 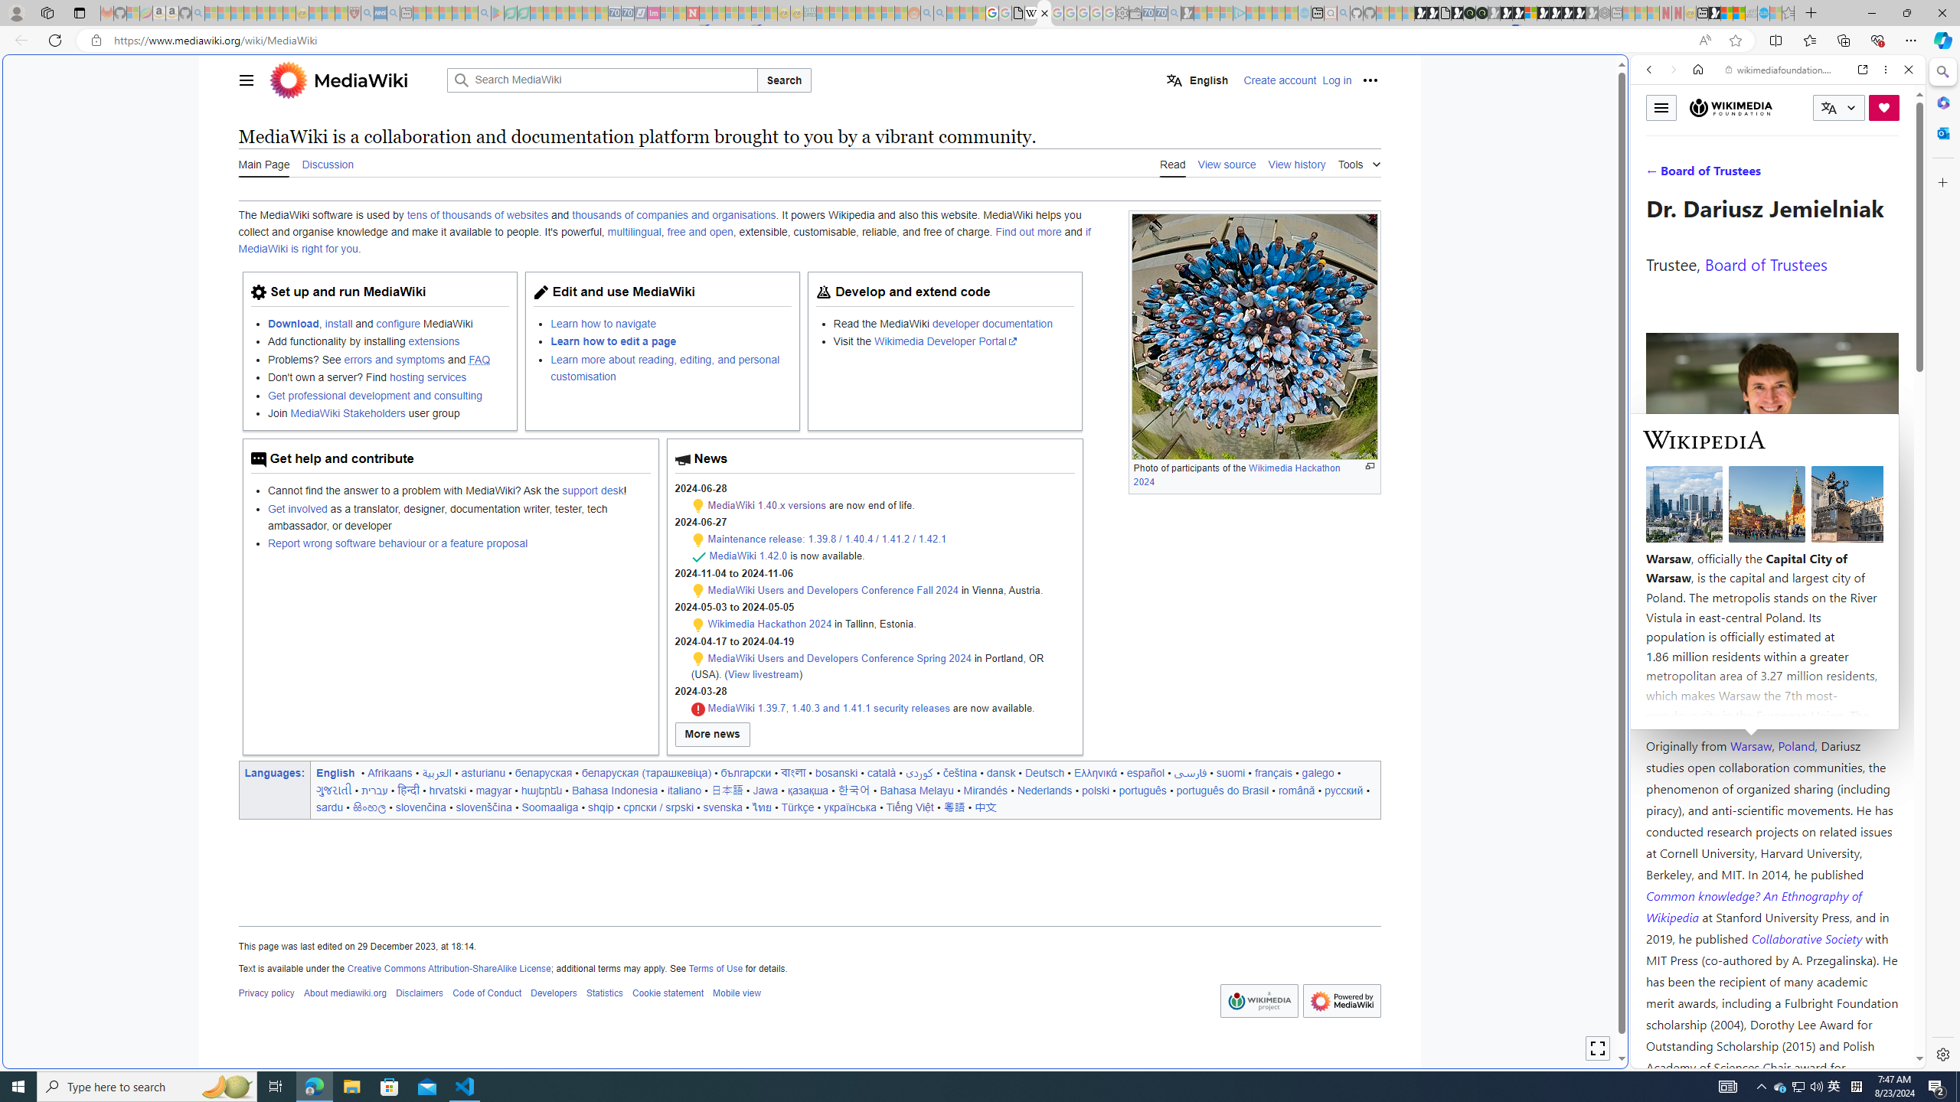 I want to click on About mediawiki.org, so click(x=345, y=993).